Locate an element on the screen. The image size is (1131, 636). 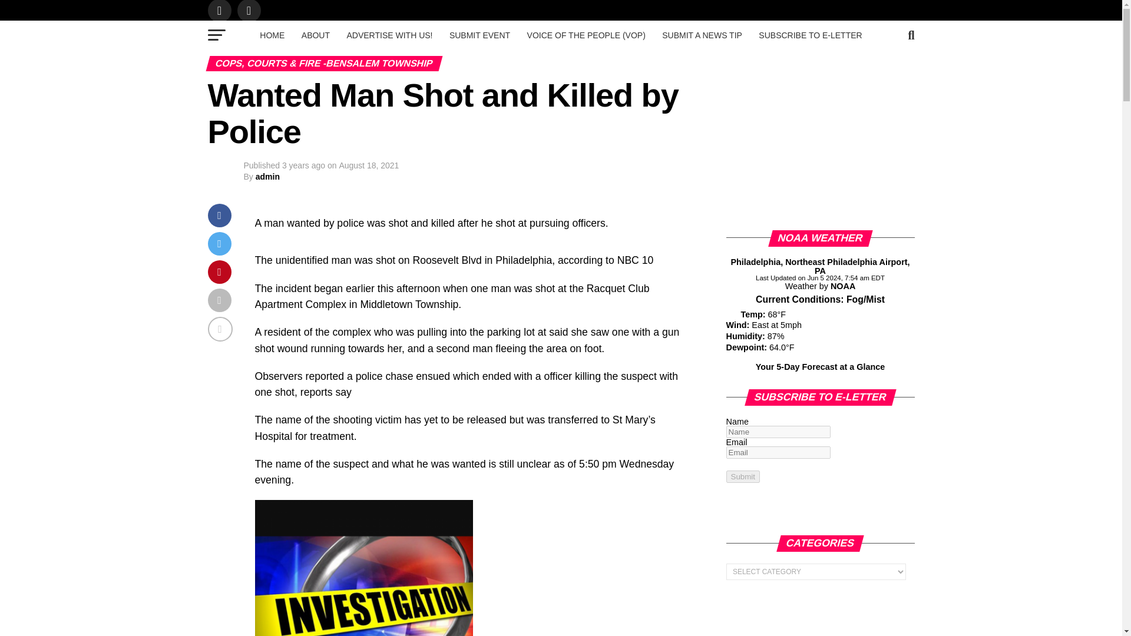
SUBSCRIBE TO E-LETTER is located at coordinates (810, 35).